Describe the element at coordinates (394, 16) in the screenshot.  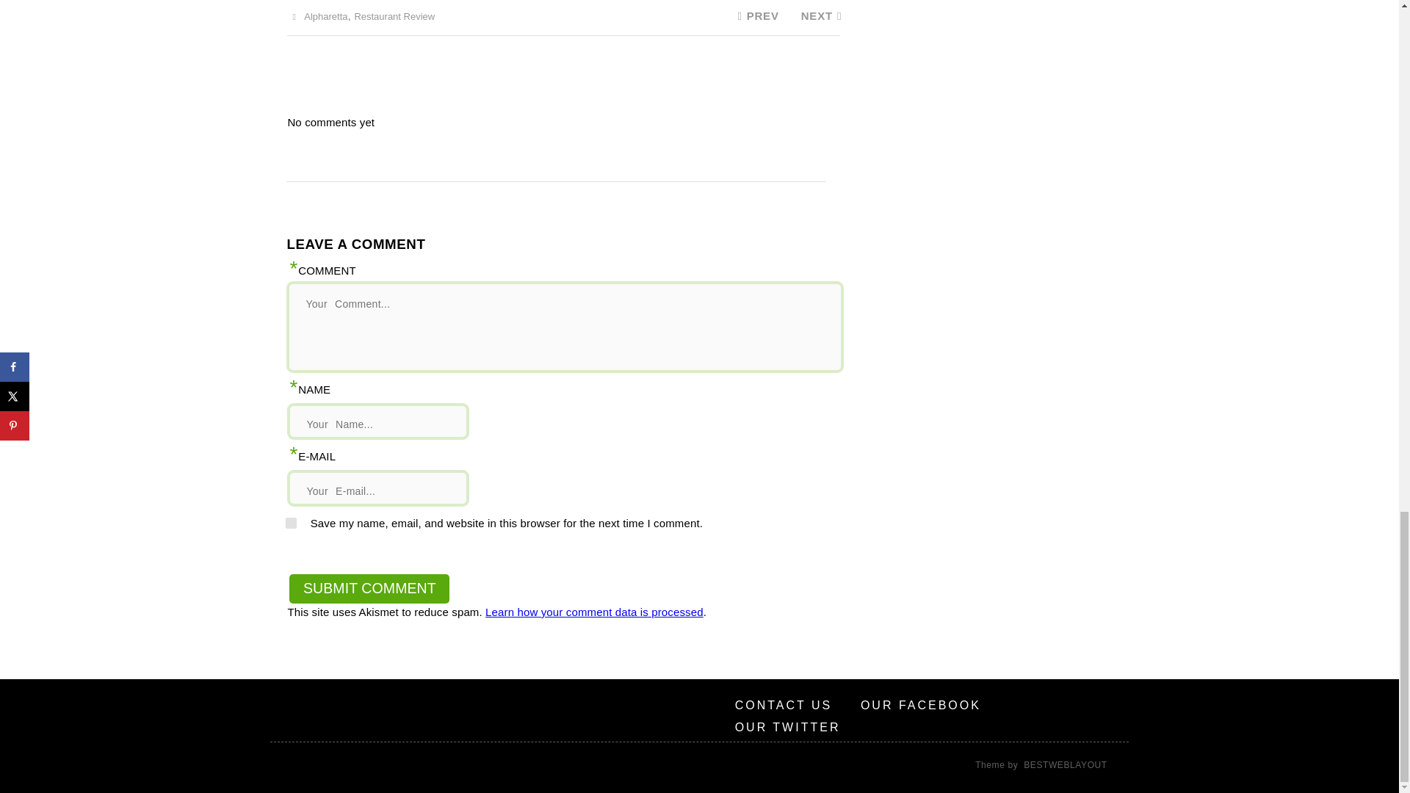
I see `Restaurant Review` at that location.